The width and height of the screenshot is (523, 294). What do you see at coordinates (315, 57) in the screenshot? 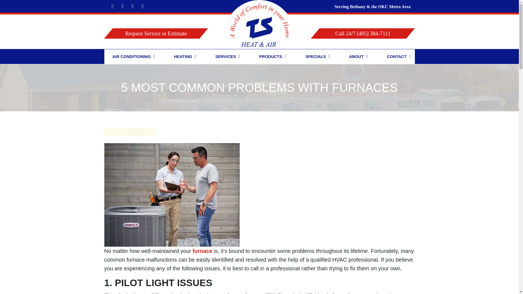
I see `SPECIALS` at bounding box center [315, 57].